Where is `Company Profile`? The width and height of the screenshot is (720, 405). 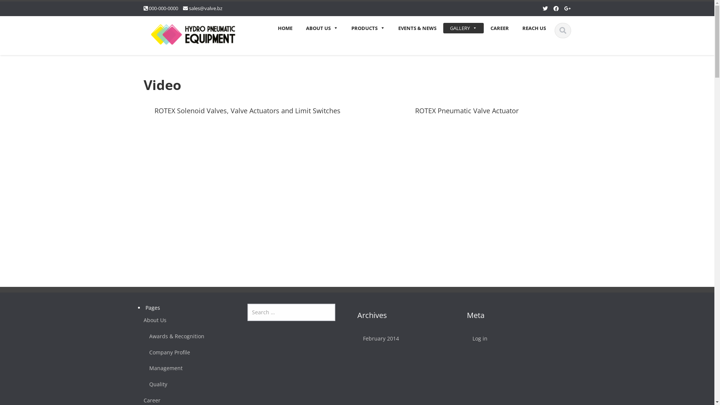 Company Profile is located at coordinates (184, 352).